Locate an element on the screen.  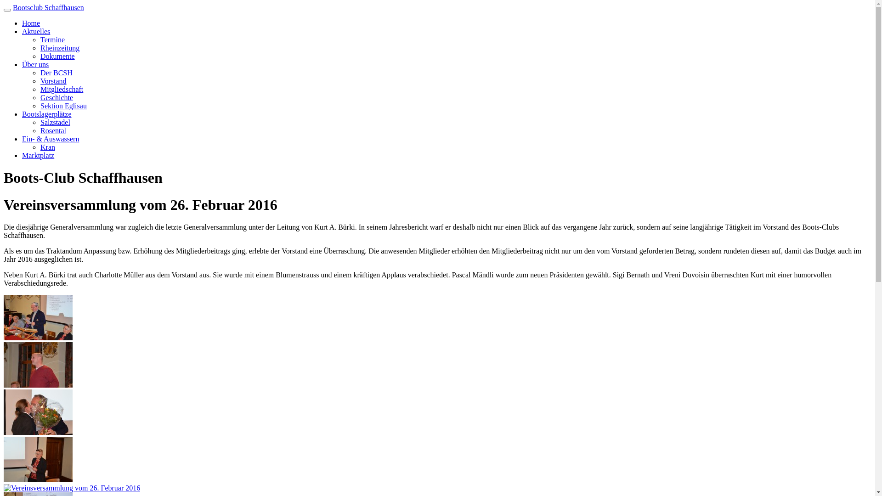
Vereinsversammlung vom 26. Februar 2016 is located at coordinates (38, 338).